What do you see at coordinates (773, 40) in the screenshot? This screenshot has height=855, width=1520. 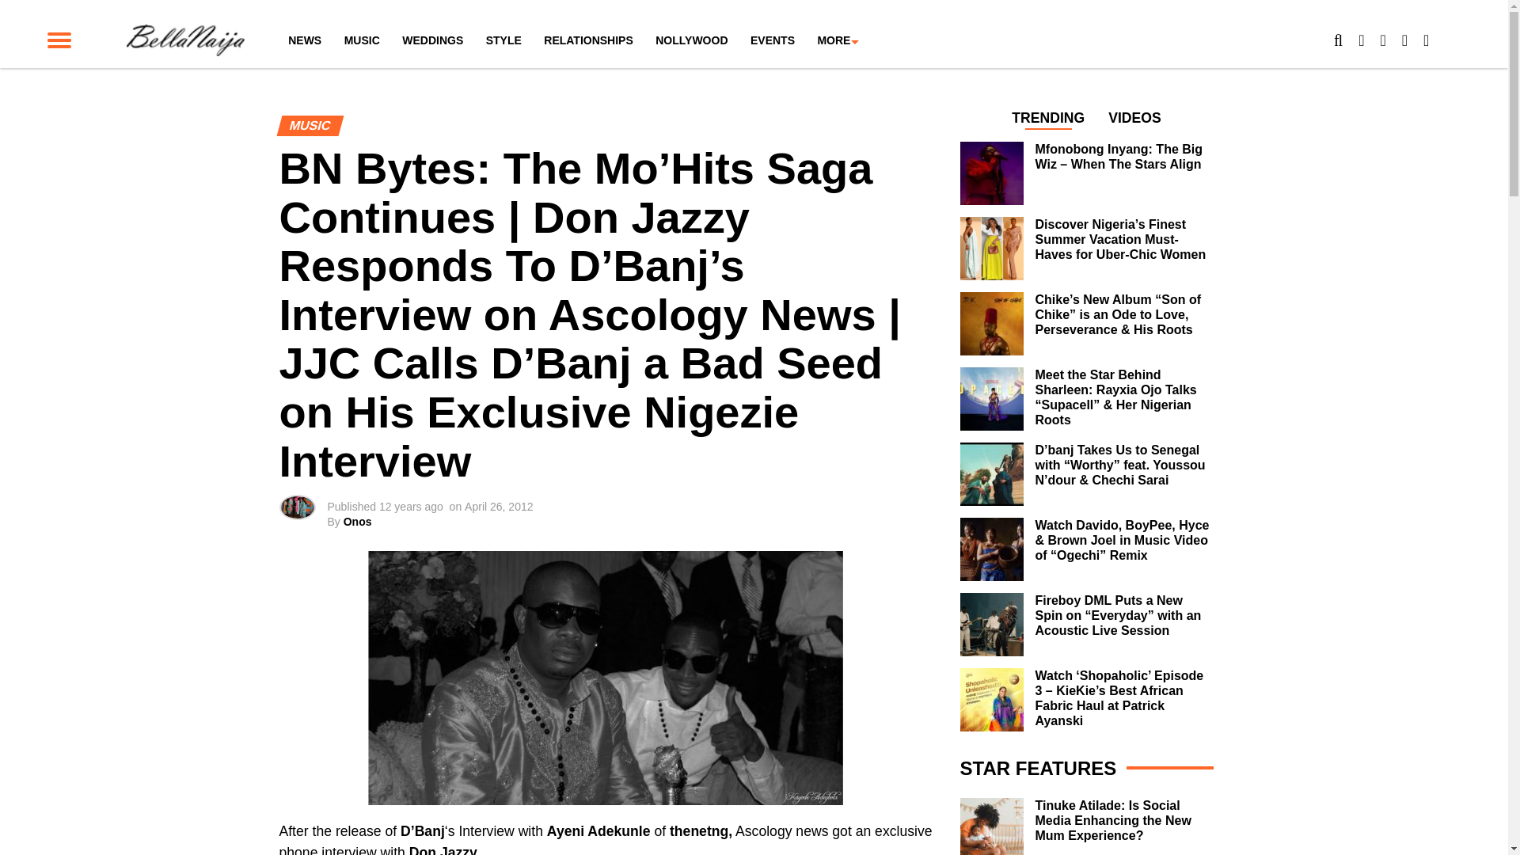 I see `EVENTS` at bounding box center [773, 40].